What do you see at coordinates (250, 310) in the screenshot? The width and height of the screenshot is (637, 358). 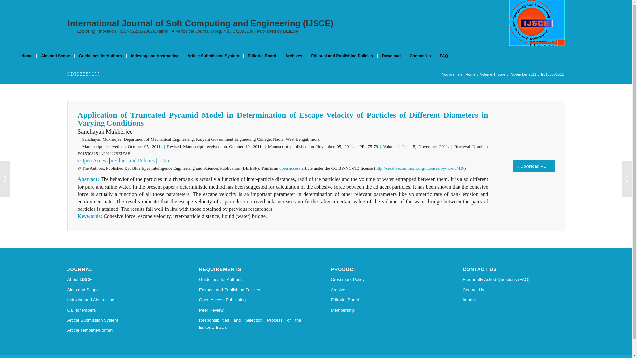 I see `Peer Review` at bounding box center [250, 310].